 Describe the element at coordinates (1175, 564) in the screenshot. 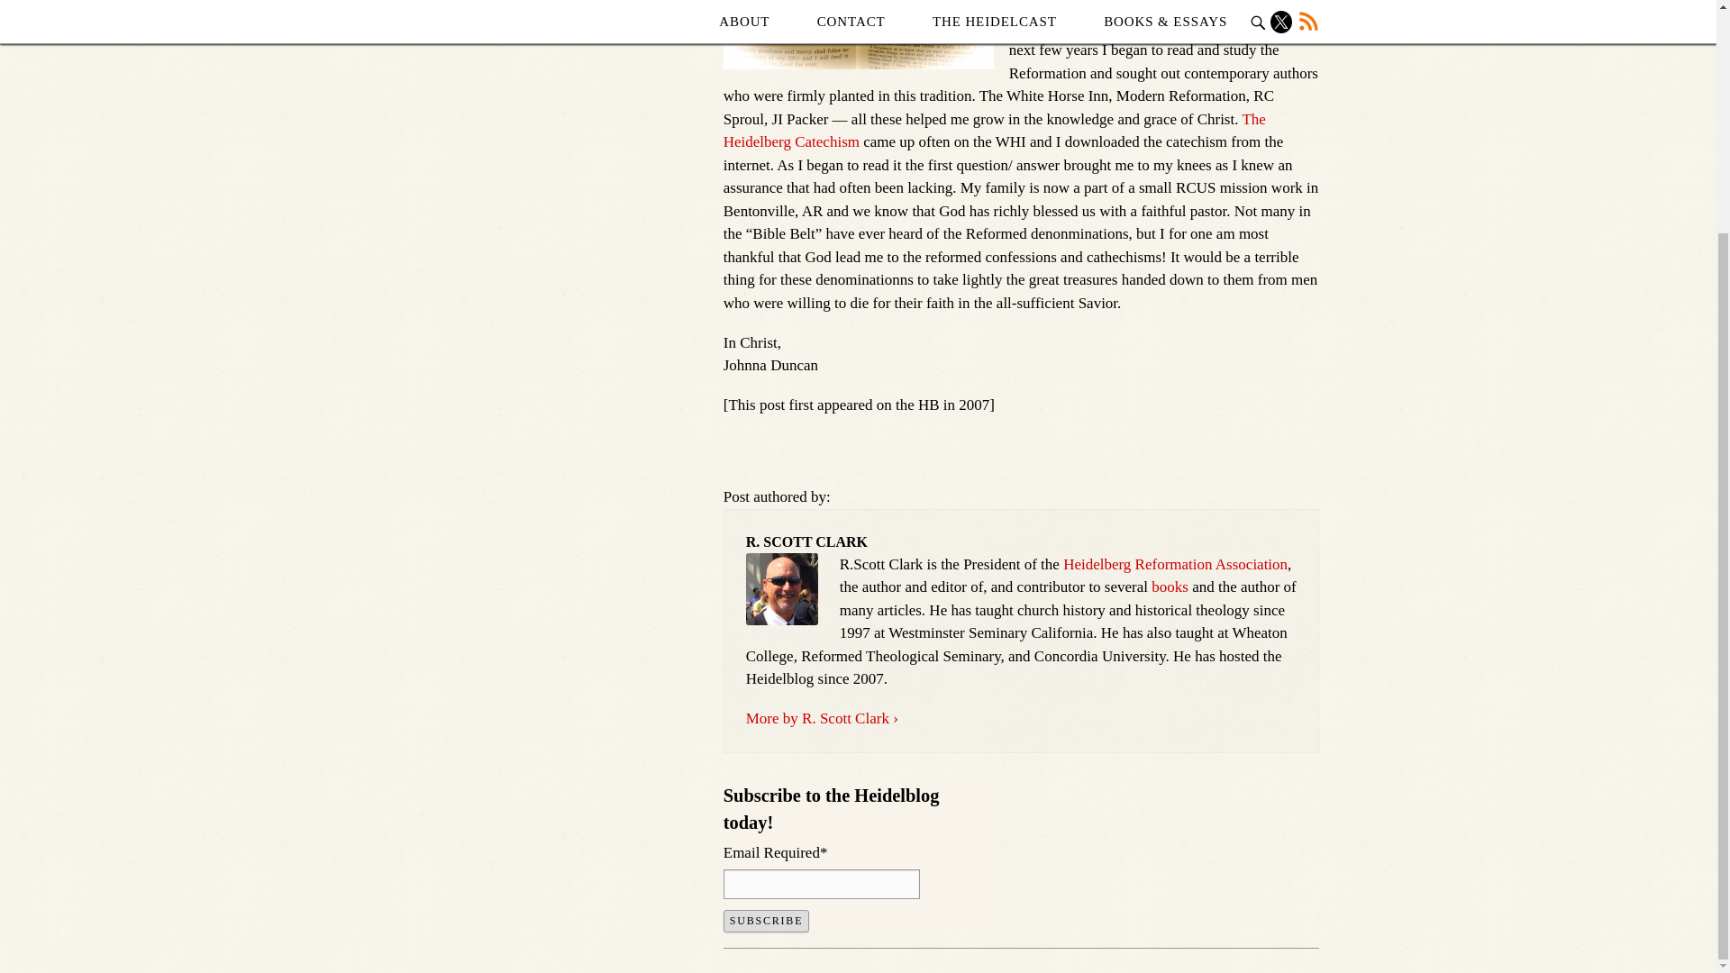

I see `Heidelberg Reformation Association` at that location.